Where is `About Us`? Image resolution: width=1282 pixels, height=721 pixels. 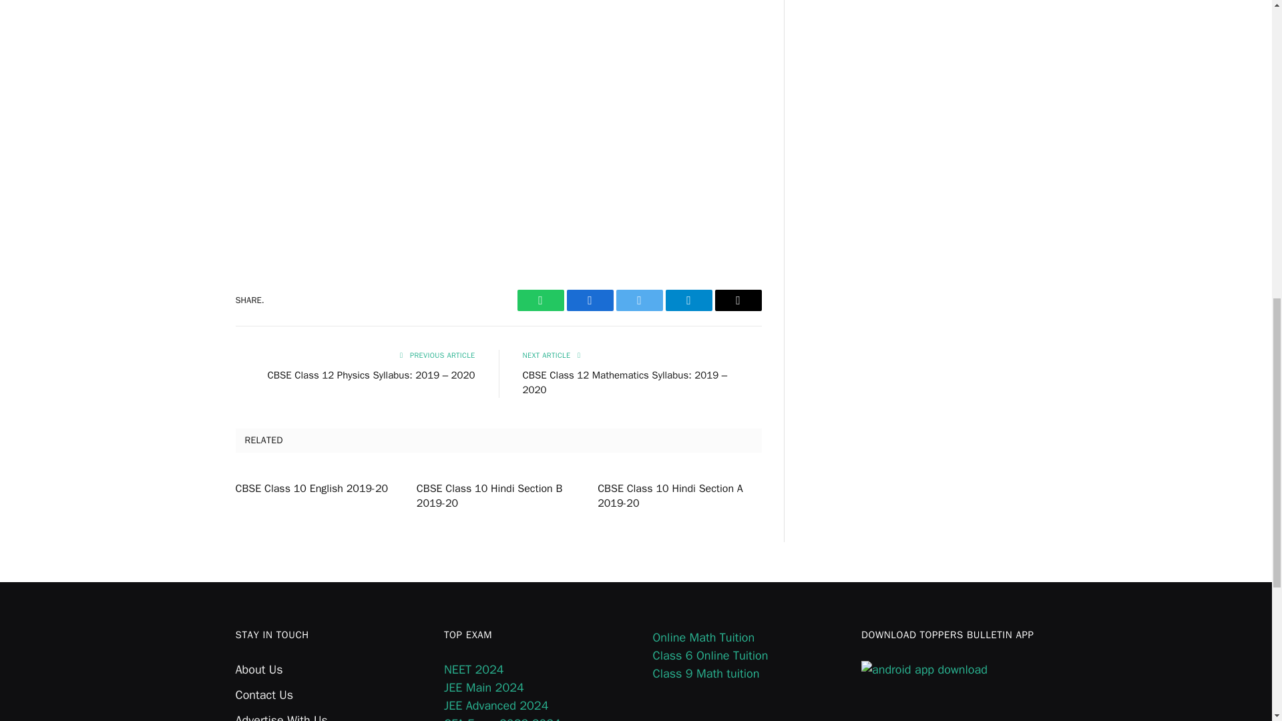
About Us is located at coordinates (258, 670).